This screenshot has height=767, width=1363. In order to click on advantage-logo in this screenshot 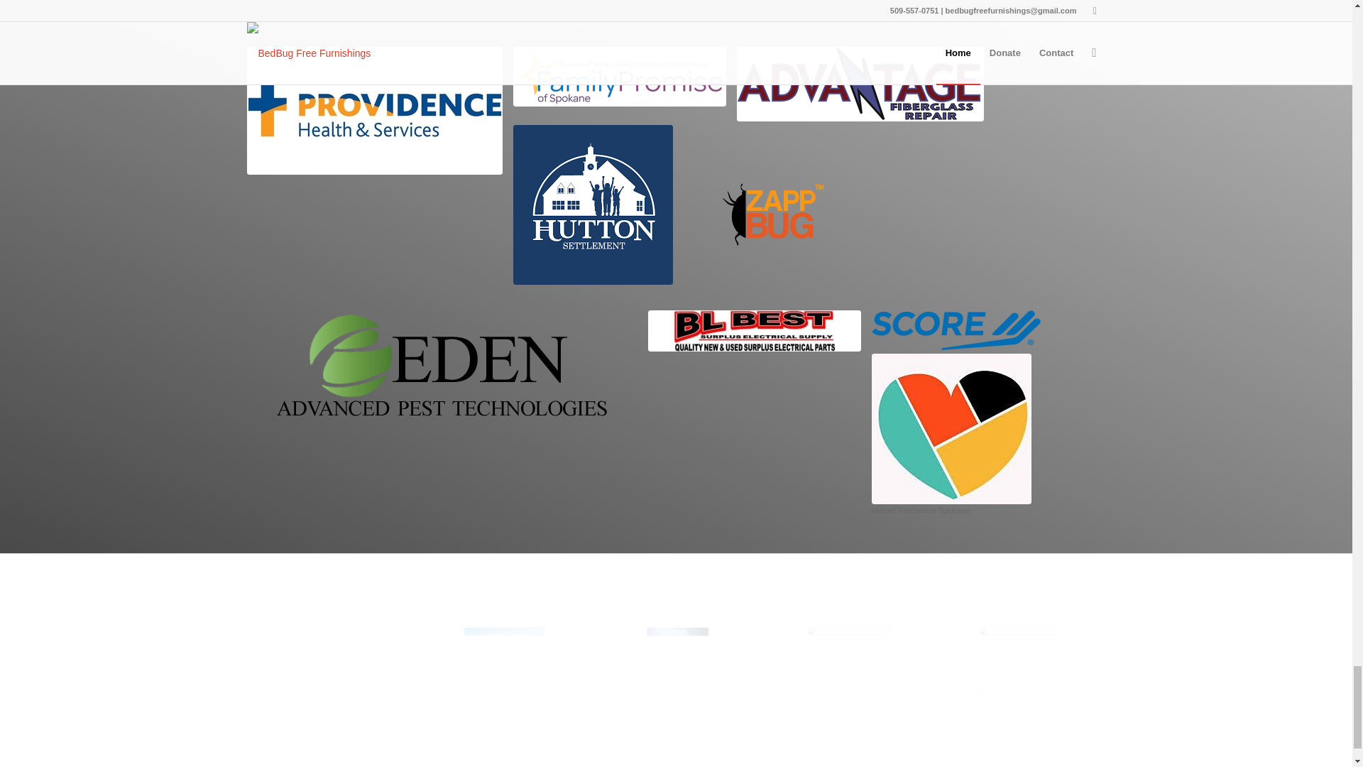, I will do `click(860, 84)`.